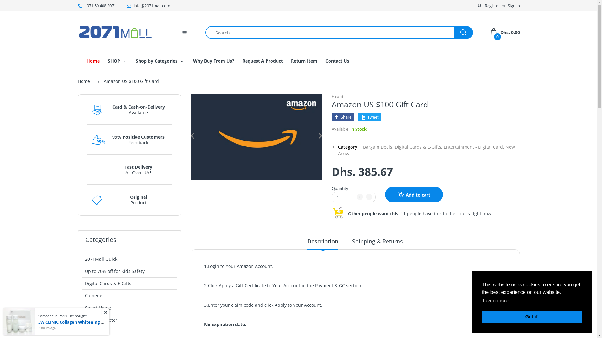  Describe the element at coordinates (369, 197) in the screenshot. I see `Decrease` at that location.